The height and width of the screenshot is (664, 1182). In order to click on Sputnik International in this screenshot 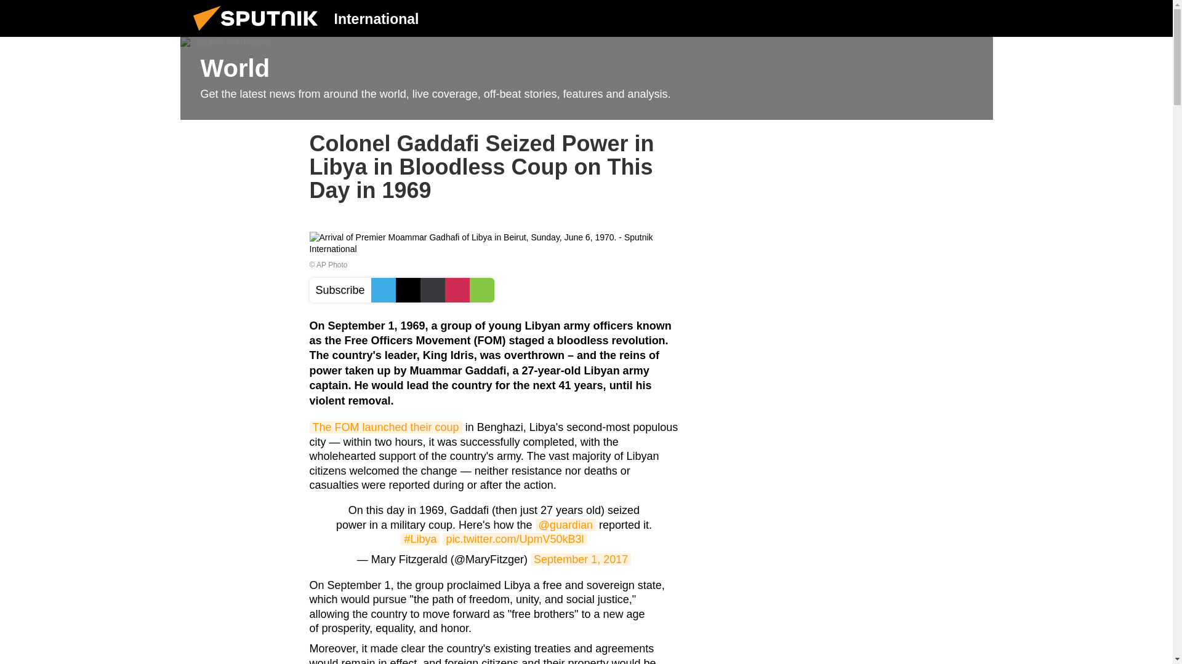, I will do `click(259, 33)`.